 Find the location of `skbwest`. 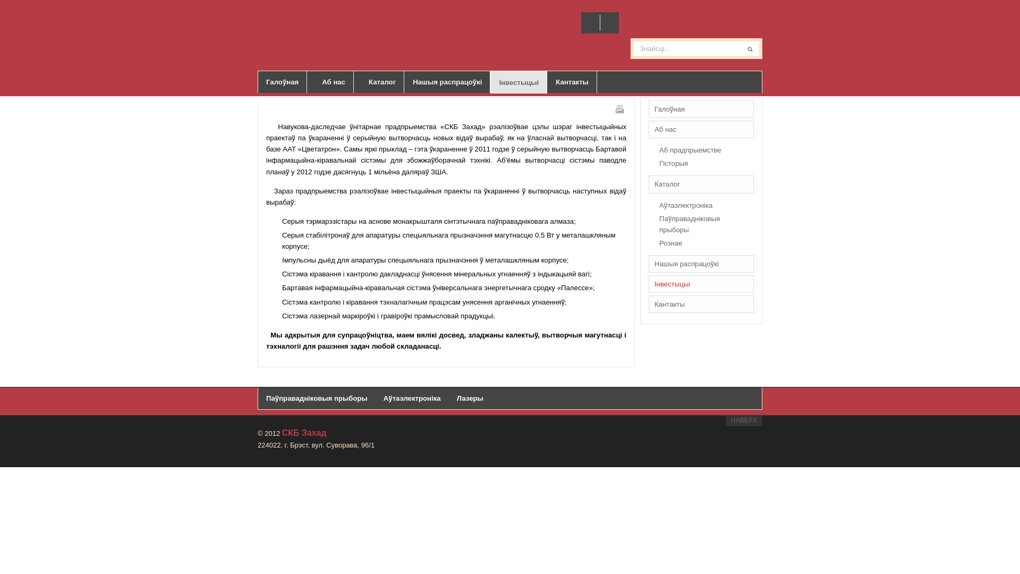

skbwest is located at coordinates (298, 33).